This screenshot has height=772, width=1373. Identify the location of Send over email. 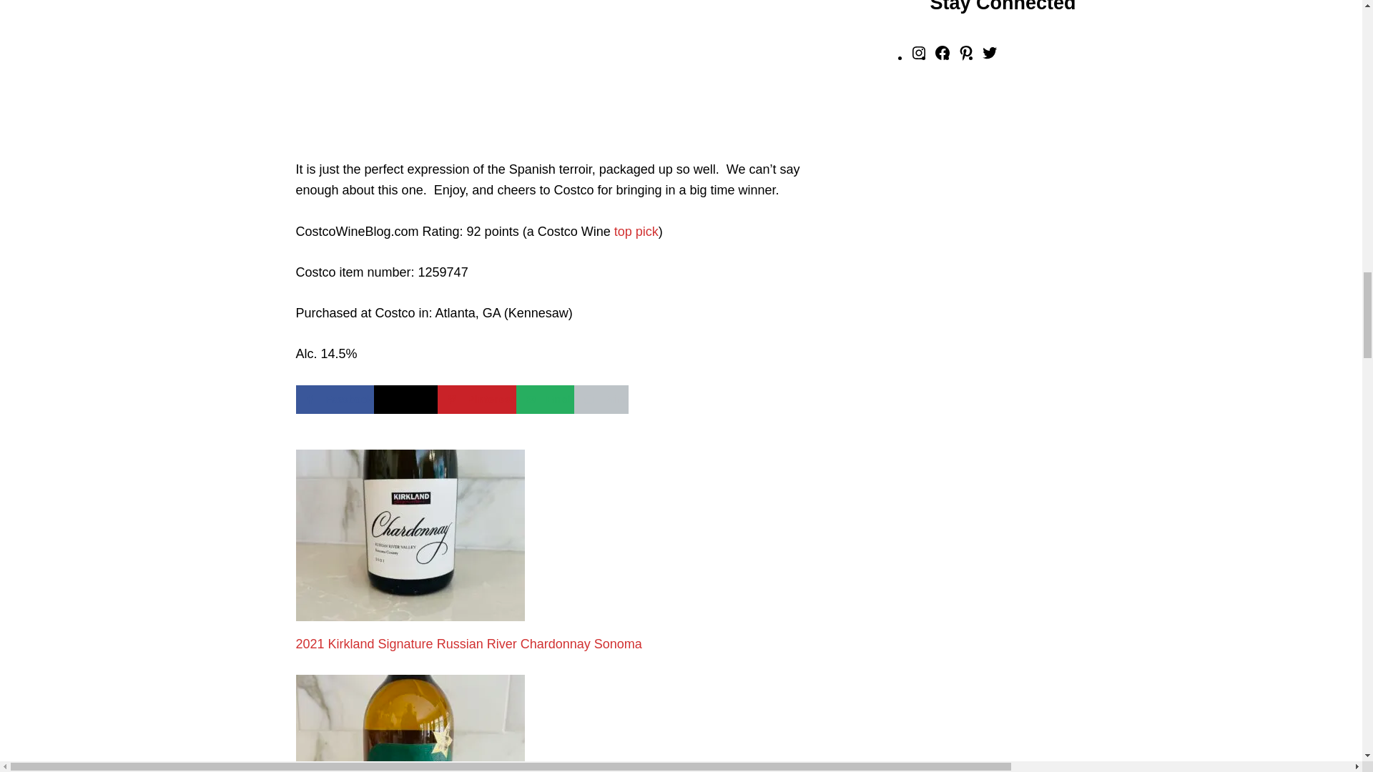
(545, 398).